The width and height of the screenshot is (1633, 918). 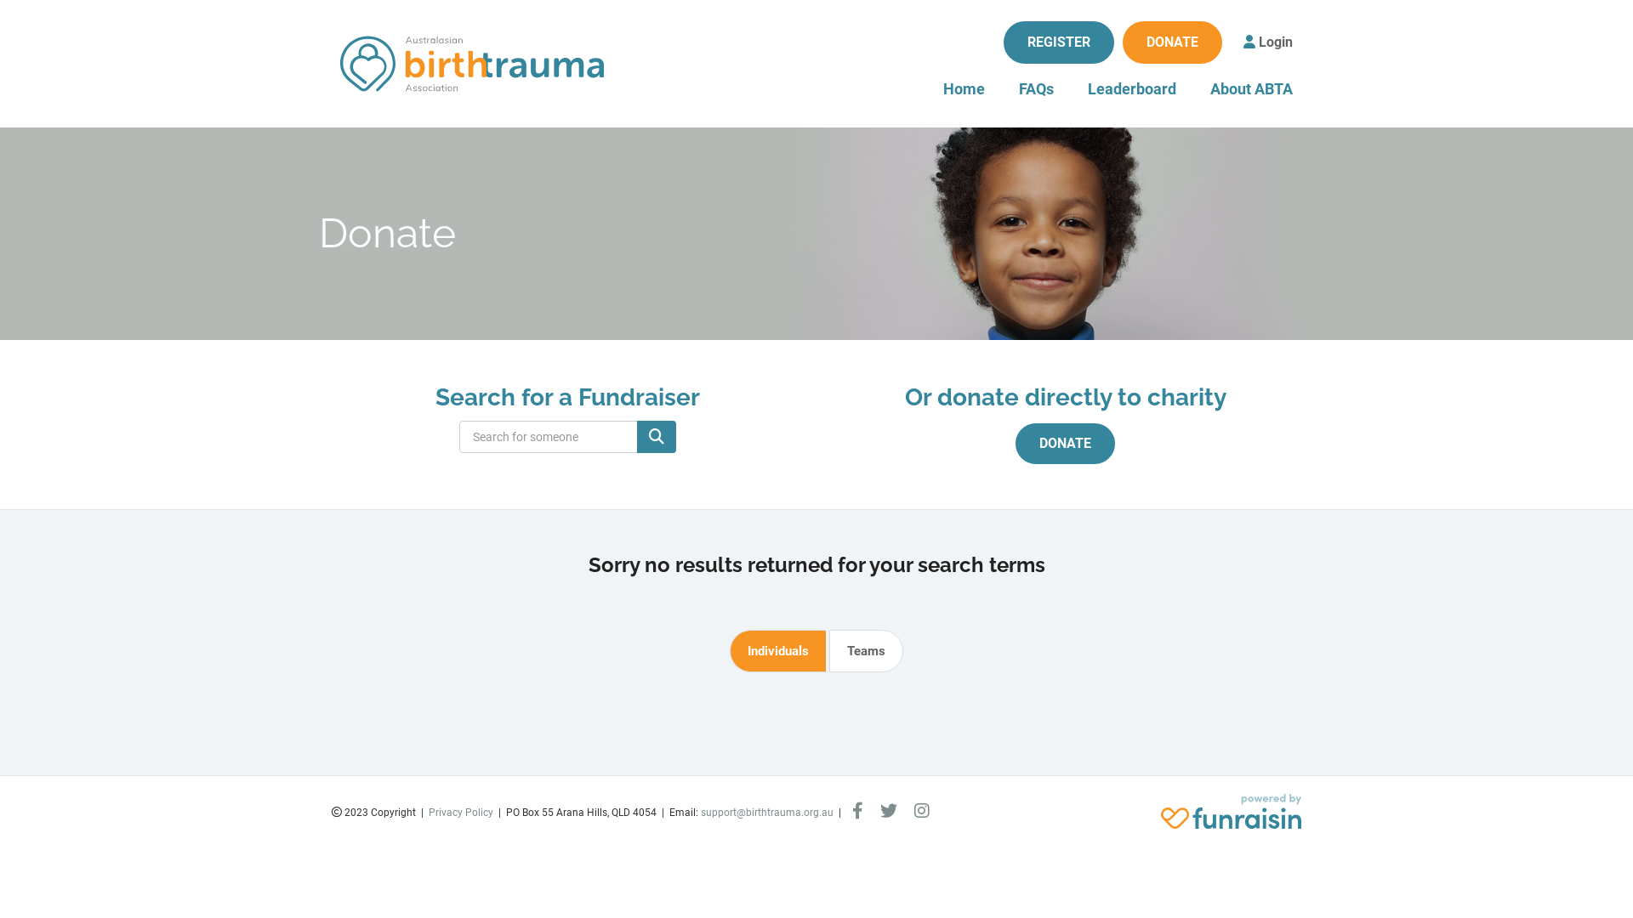 I want to click on DONATE, so click(x=1172, y=42).